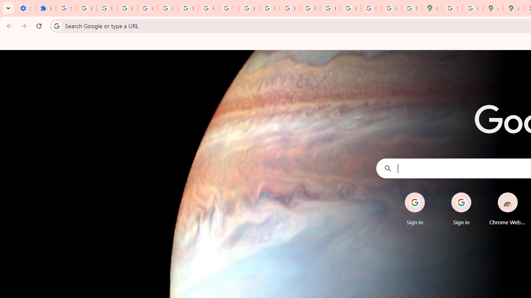 The height and width of the screenshot is (298, 531). What do you see at coordinates (290, 8) in the screenshot?
I see `Privacy Help Center - Policies Help` at bounding box center [290, 8].